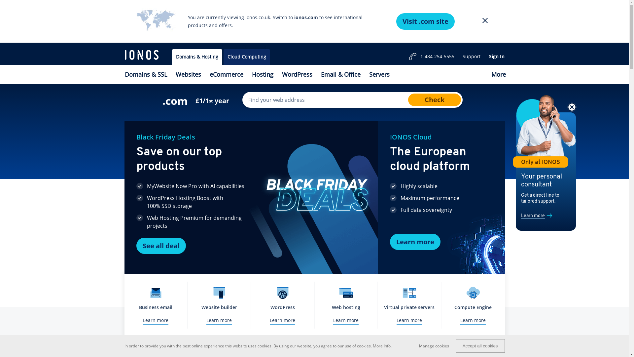 Image resolution: width=634 pixels, height=357 pixels. I want to click on Sign In, so click(497, 57).